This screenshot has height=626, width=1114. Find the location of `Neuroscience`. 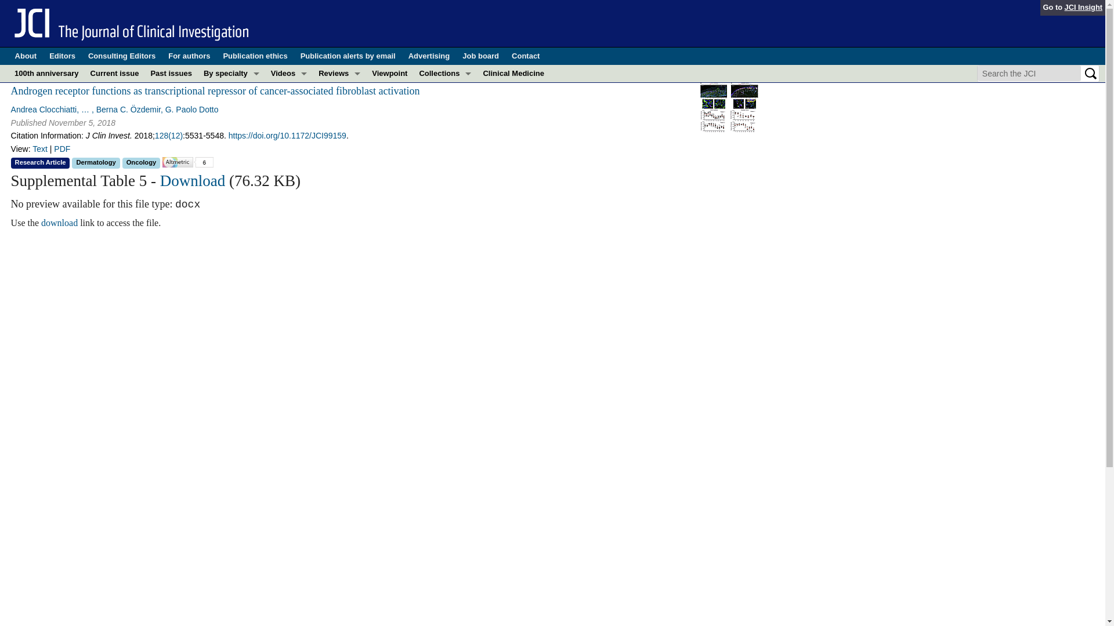

Neuroscience is located at coordinates (231, 195).